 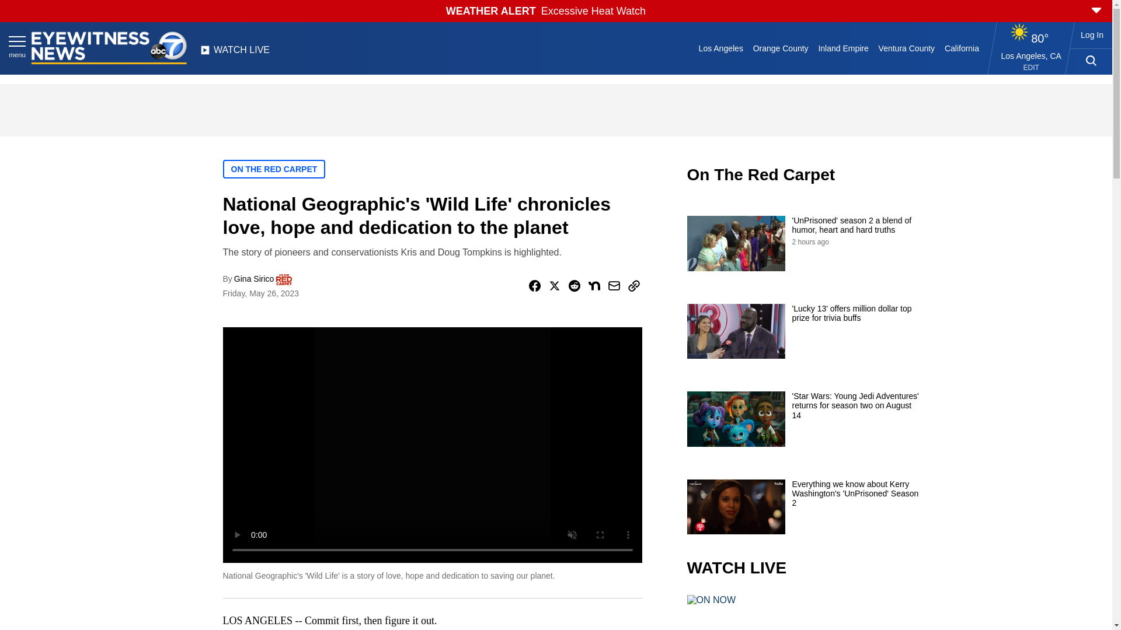 What do you see at coordinates (906, 48) in the screenshot?
I see `Ventura County` at bounding box center [906, 48].